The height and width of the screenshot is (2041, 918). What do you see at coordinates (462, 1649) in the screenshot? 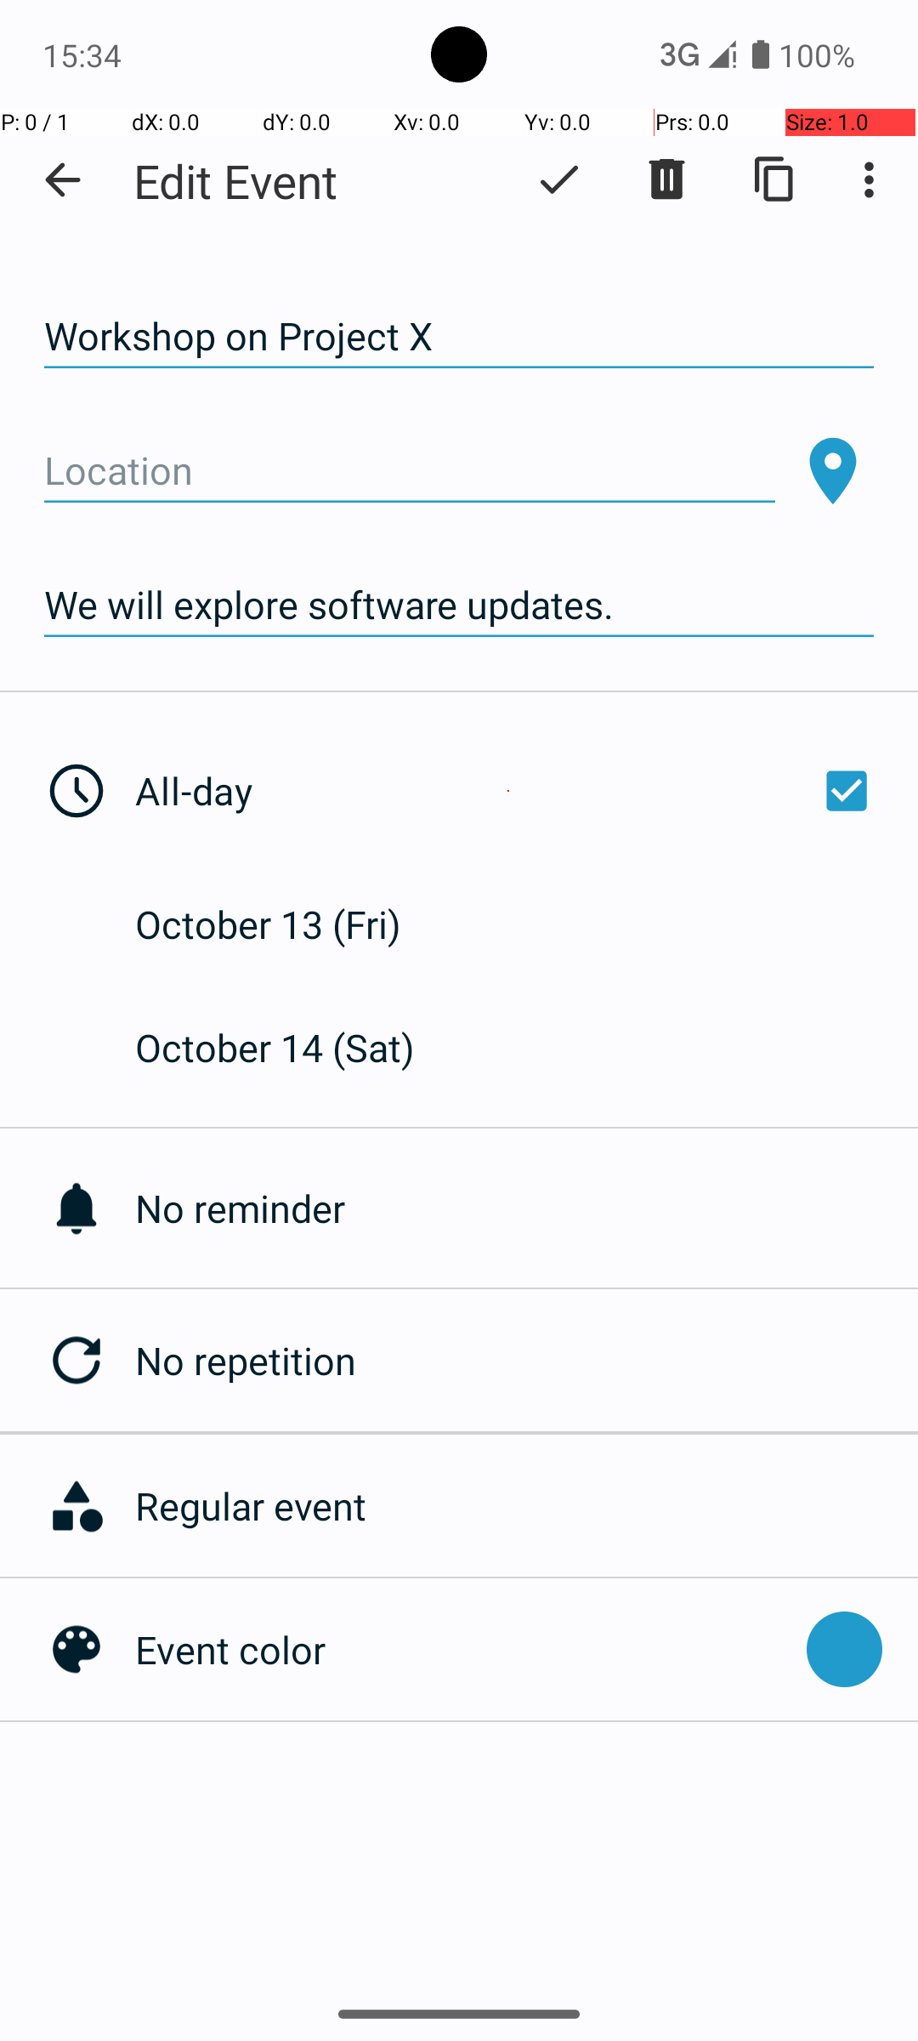
I see `Event color` at bounding box center [462, 1649].